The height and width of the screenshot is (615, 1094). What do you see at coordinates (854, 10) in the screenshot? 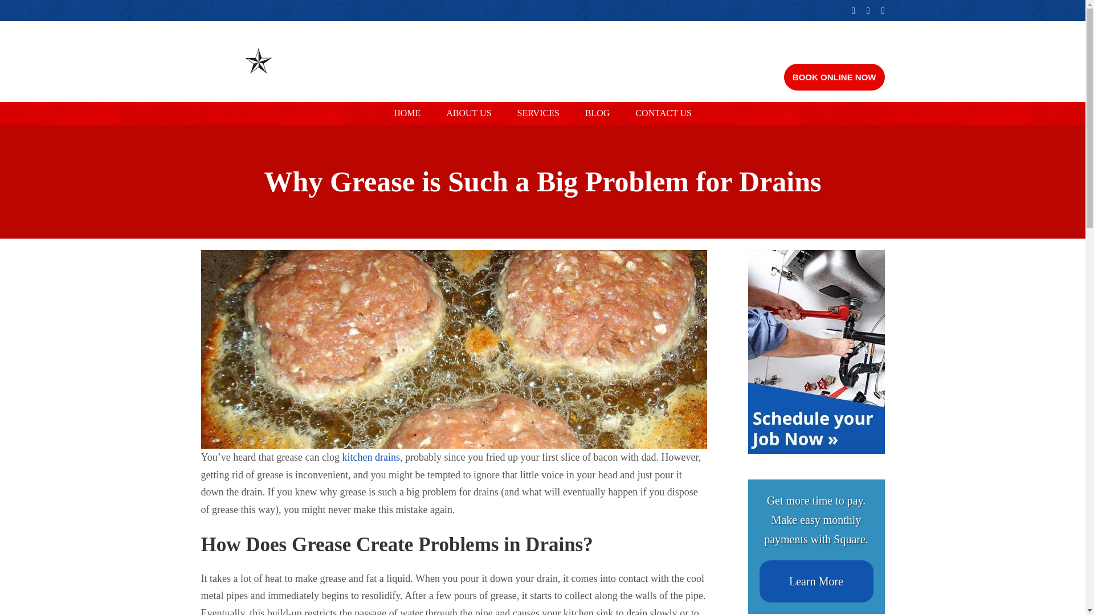
I see `Facebook` at bounding box center [854, 10].